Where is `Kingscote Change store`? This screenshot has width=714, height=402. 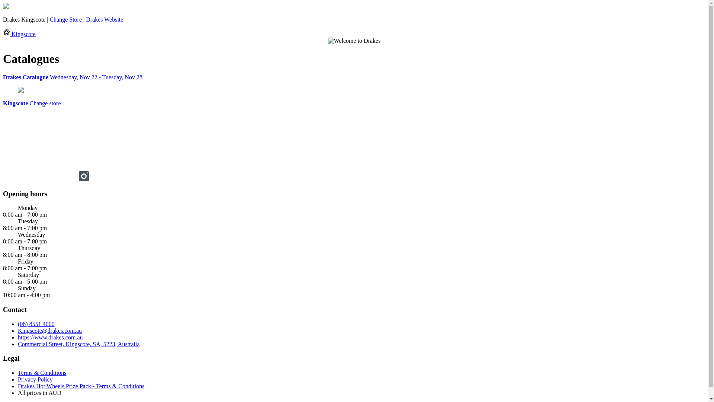
Kingscote Change store is located at coordinates (32, 103).